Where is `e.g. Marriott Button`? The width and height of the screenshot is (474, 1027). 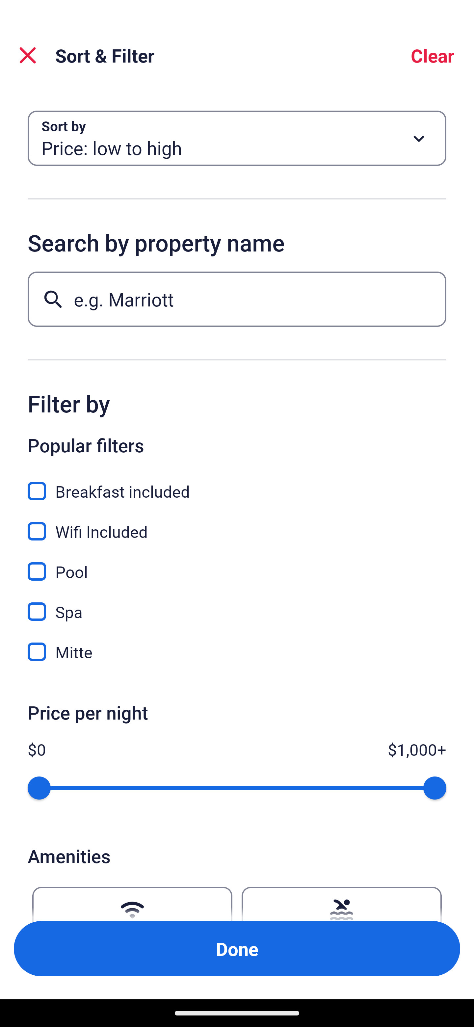 e.g. Marriott Button is located at coordinates (237, 299).